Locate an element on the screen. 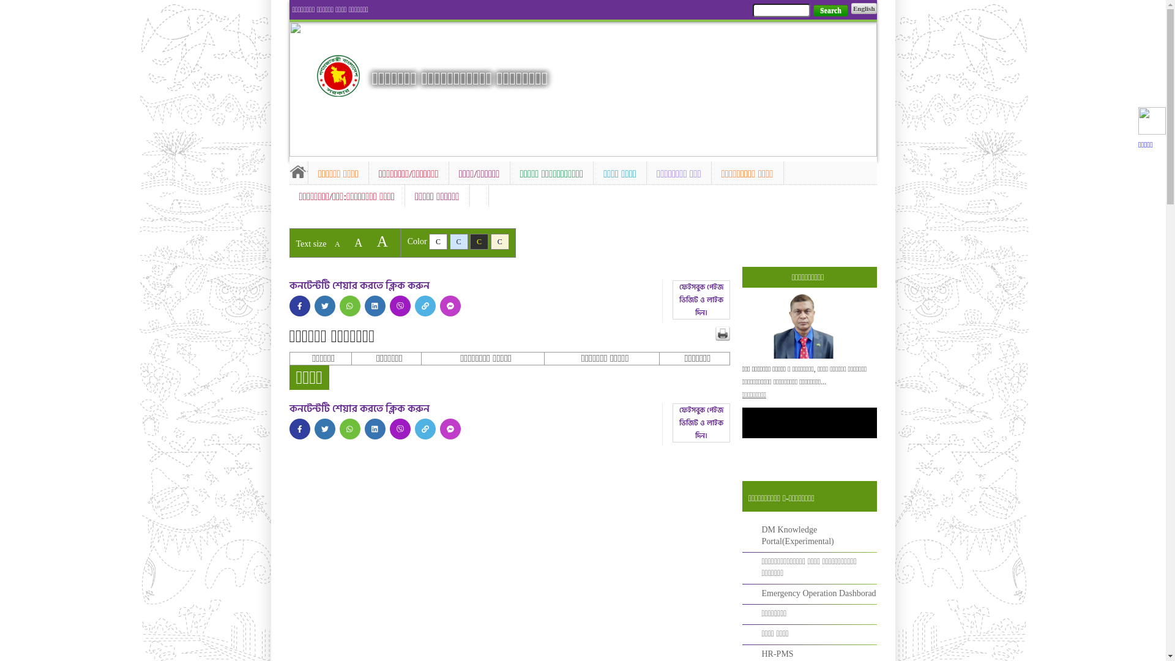 This screenshot has height=661, width=1175. C is located at coordinates (438, 242).